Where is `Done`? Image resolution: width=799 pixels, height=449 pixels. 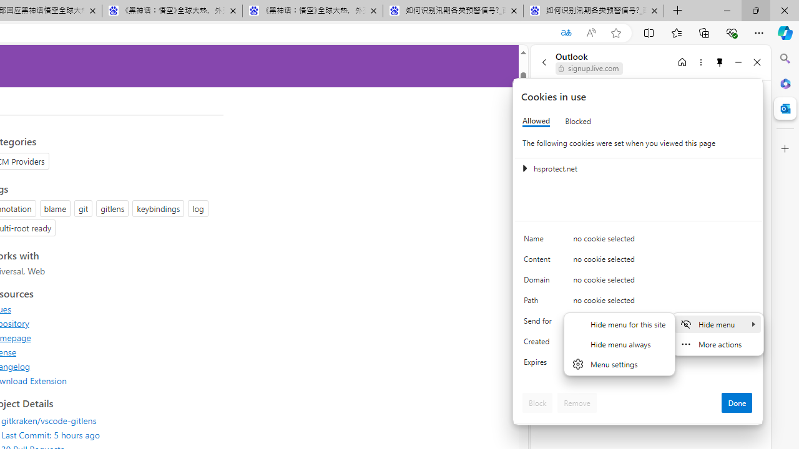 Done is located at coordinates (737, 403).